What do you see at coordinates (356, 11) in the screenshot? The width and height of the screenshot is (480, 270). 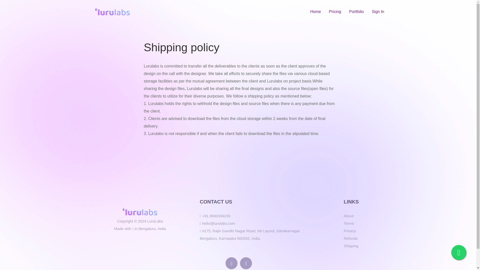 I see `Portfolio` at bounding box center [356, 11].